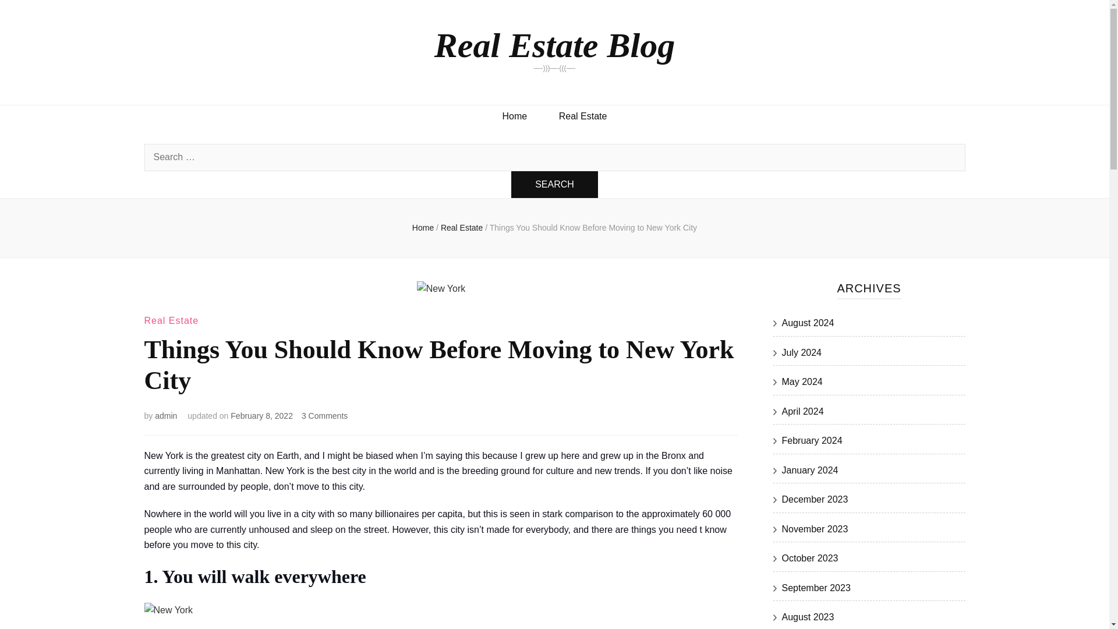  I want to click on Real Estate, so click(171, 320).